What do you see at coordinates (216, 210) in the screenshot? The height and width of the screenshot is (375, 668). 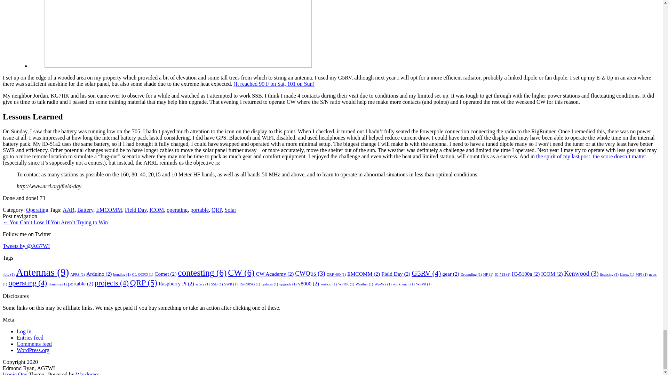 I see `QRP` at bounding box center [216, 210].